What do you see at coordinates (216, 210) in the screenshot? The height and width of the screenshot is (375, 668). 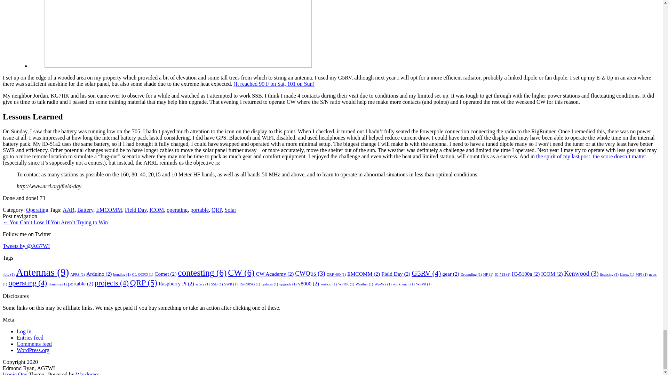 I see `QRP` at bounding box center [216, 210].